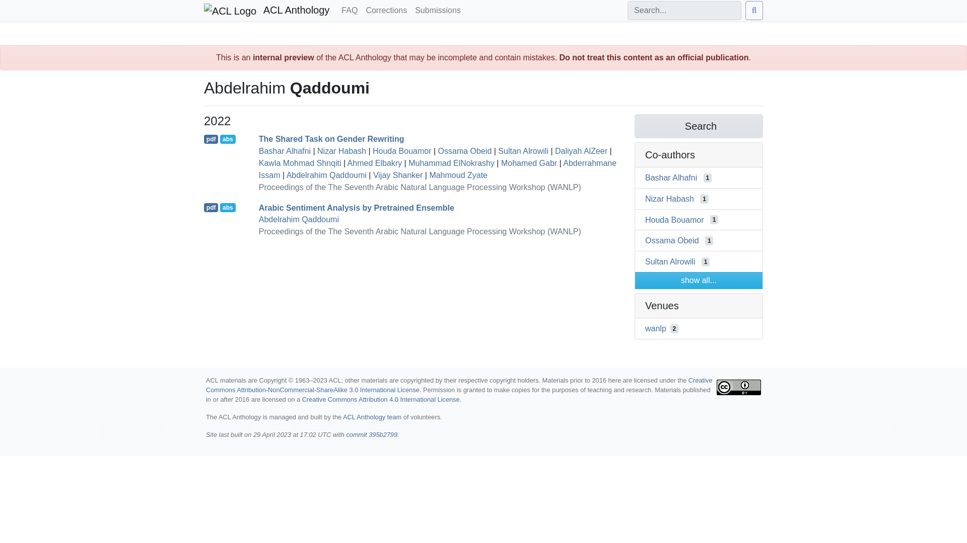 Image resolution: width=967 pixels, height=543 pixels. Describe the element at coordinates (671, 177) in the screenshot. I see `Bashar Alhafni` at that location.